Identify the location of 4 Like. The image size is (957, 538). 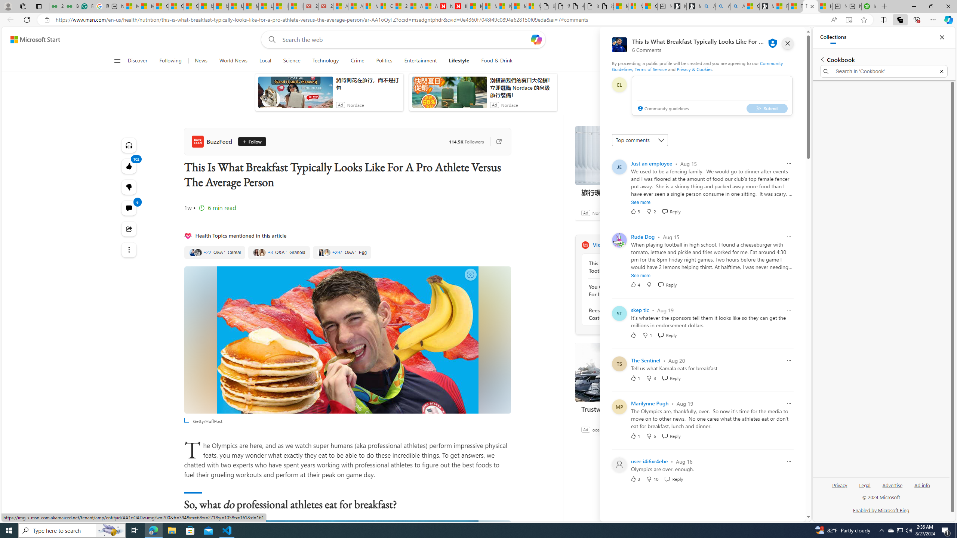
(635, 285).